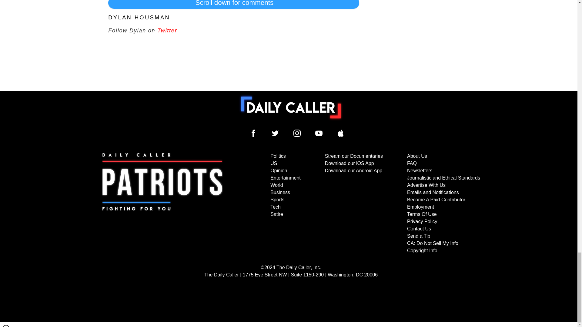 The width and height of the screenshot is (582, 327). I want to click on Daily Caller YouTube, so click(319, 133).